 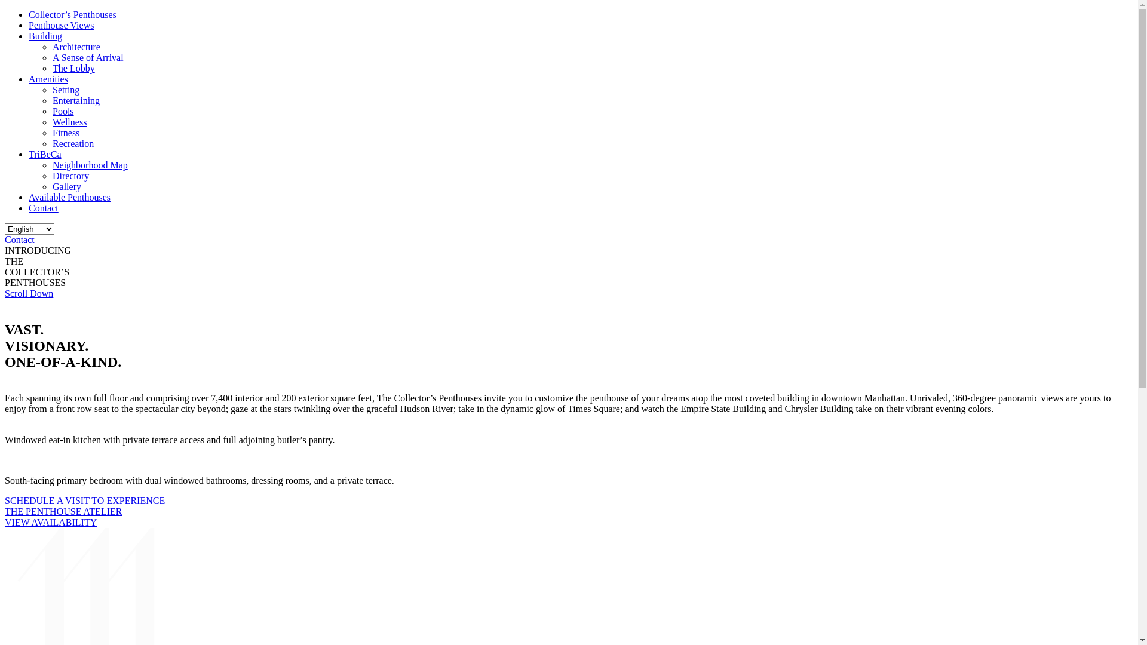 What do you see at coordinates (73, 143) in the screenshot?
I see `Recreation` at bounding box center [73, 143].